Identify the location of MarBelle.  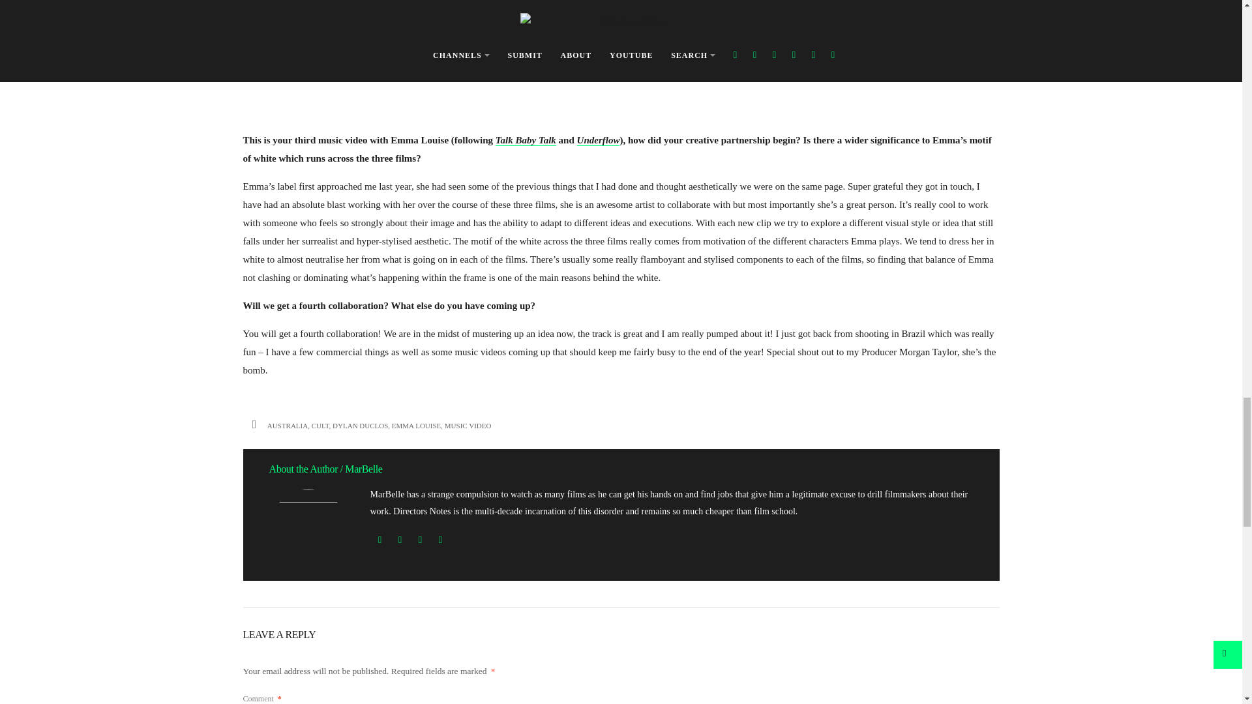
(363, 468).